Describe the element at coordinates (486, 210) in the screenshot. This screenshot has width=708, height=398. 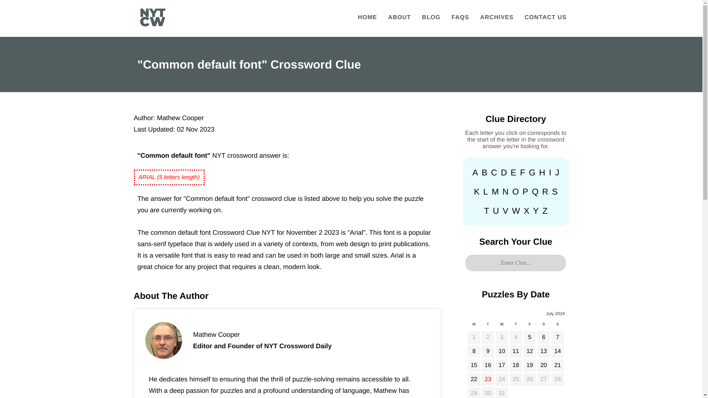
I see `T` at that location.